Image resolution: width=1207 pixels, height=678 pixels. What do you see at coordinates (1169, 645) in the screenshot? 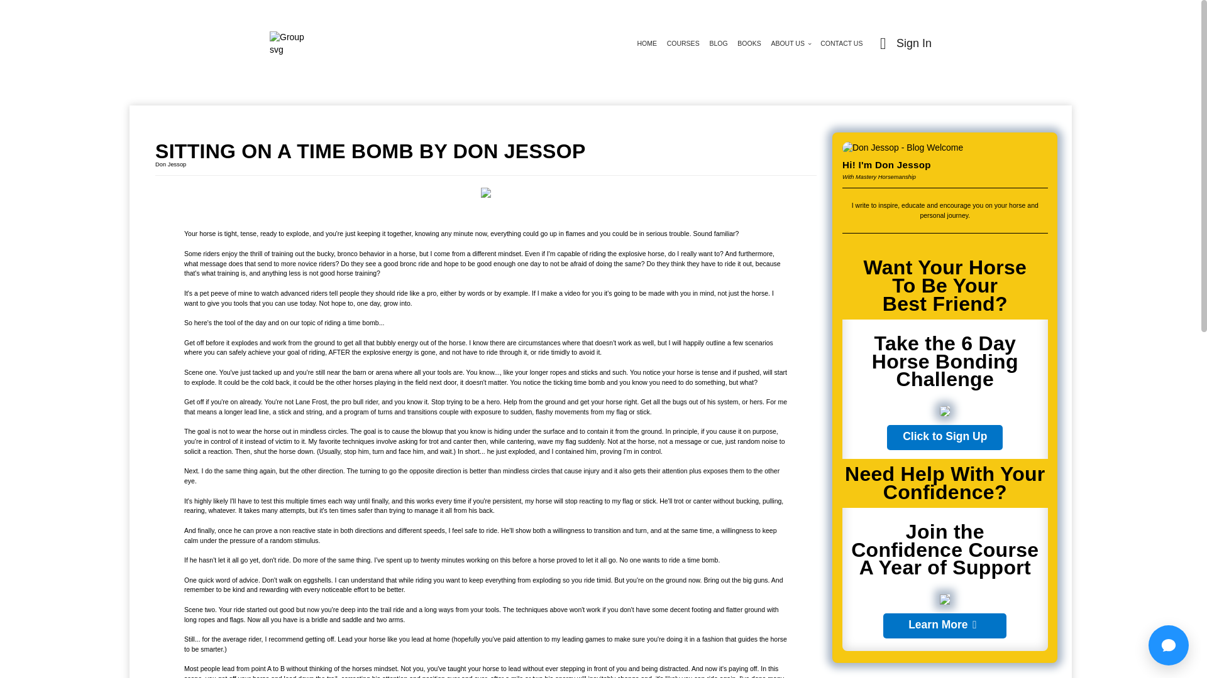
I see `Open chat window` at bounding box center [1169, 645].